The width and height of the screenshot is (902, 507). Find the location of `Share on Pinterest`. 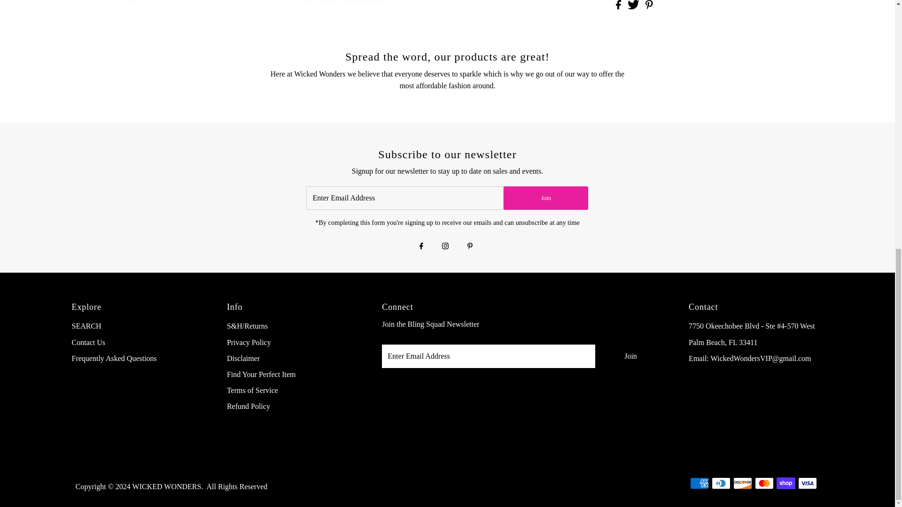

Share on Pinterest is located at coordinates (649, 7).